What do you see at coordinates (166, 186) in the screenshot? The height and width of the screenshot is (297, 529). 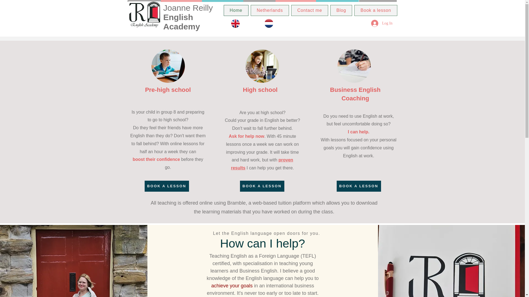 I see `BOOK A LESSON` at bounding box center [166, 186].